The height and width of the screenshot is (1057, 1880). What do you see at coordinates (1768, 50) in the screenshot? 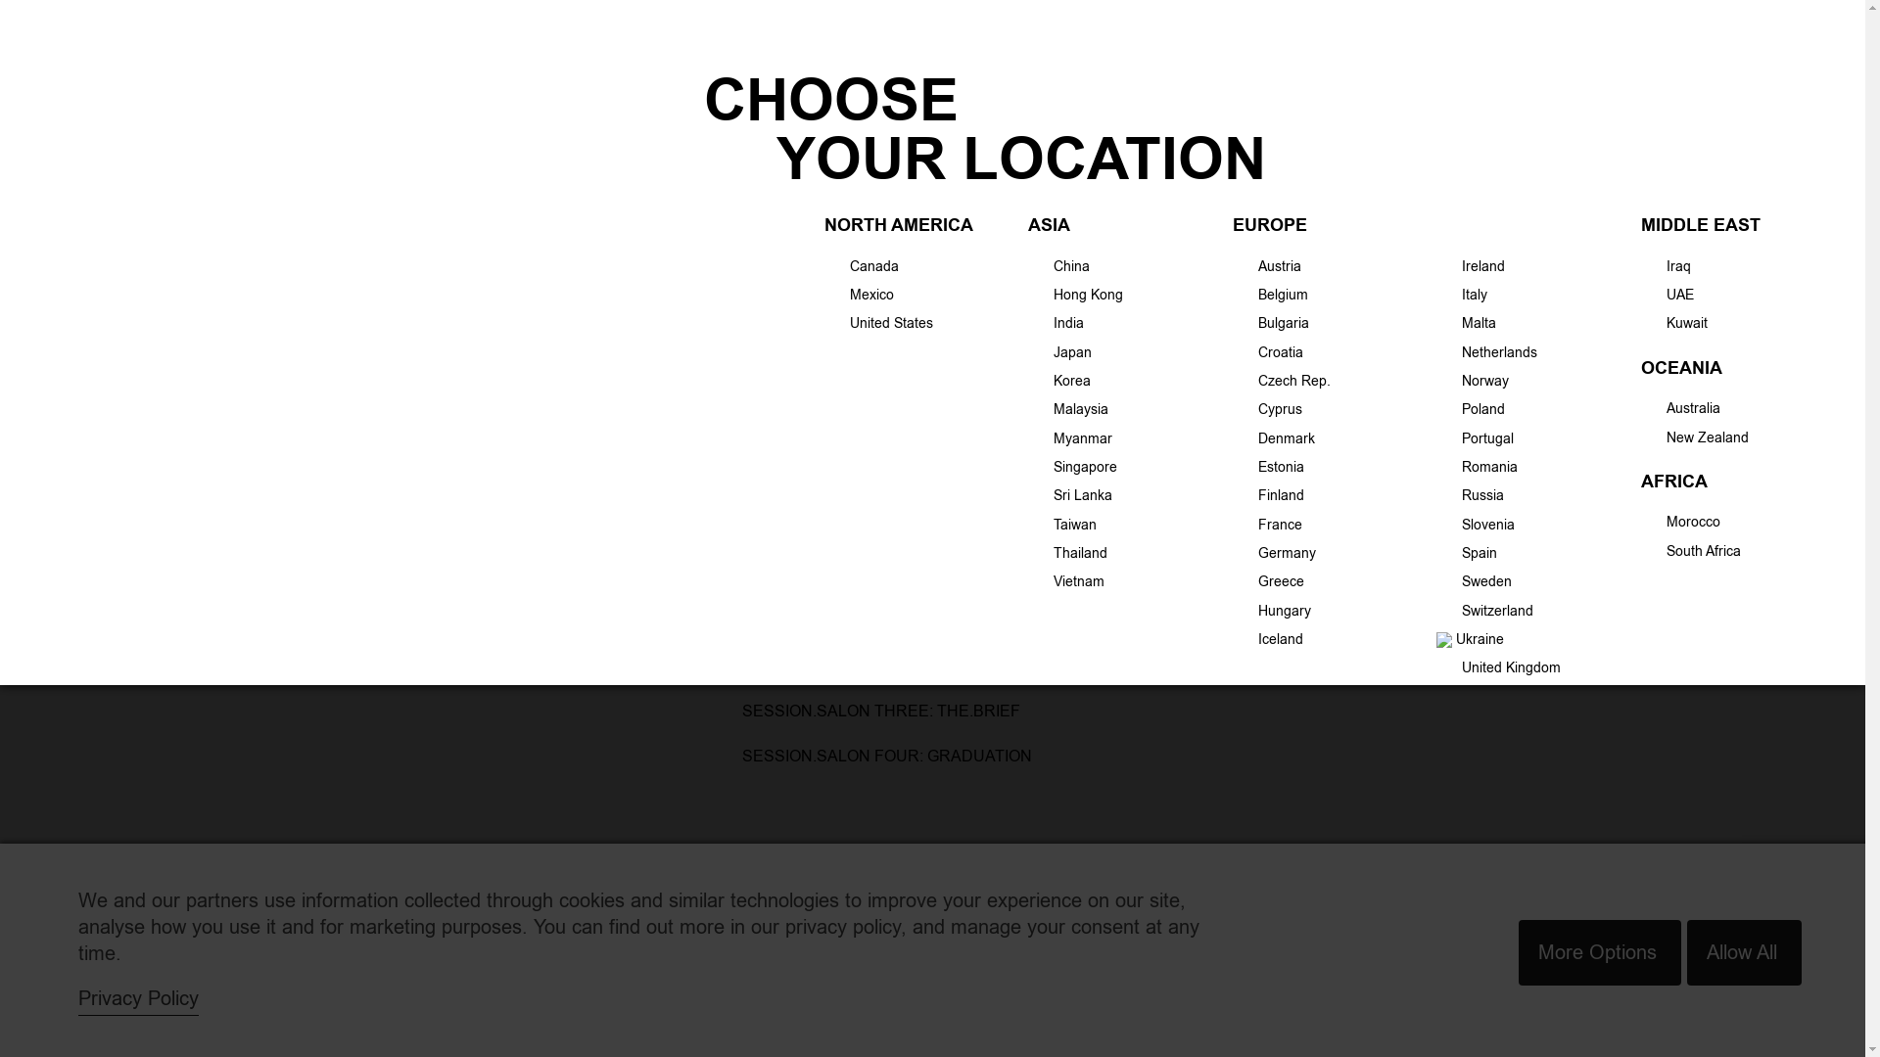
I see `Carry KEVIN.MURPHY` at bounding box center [1768, 50].